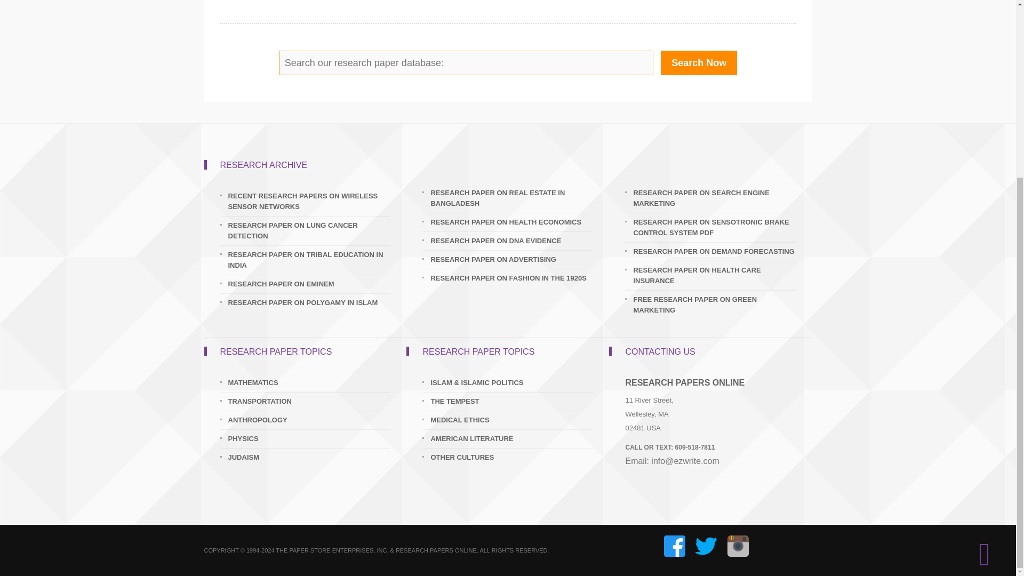 The width and height of the screenshot is (1024, 576). What do you see at coordinates (309, 383) in the screenshot?
I see `MATHEMATICS` at bounding box center [309, 383].